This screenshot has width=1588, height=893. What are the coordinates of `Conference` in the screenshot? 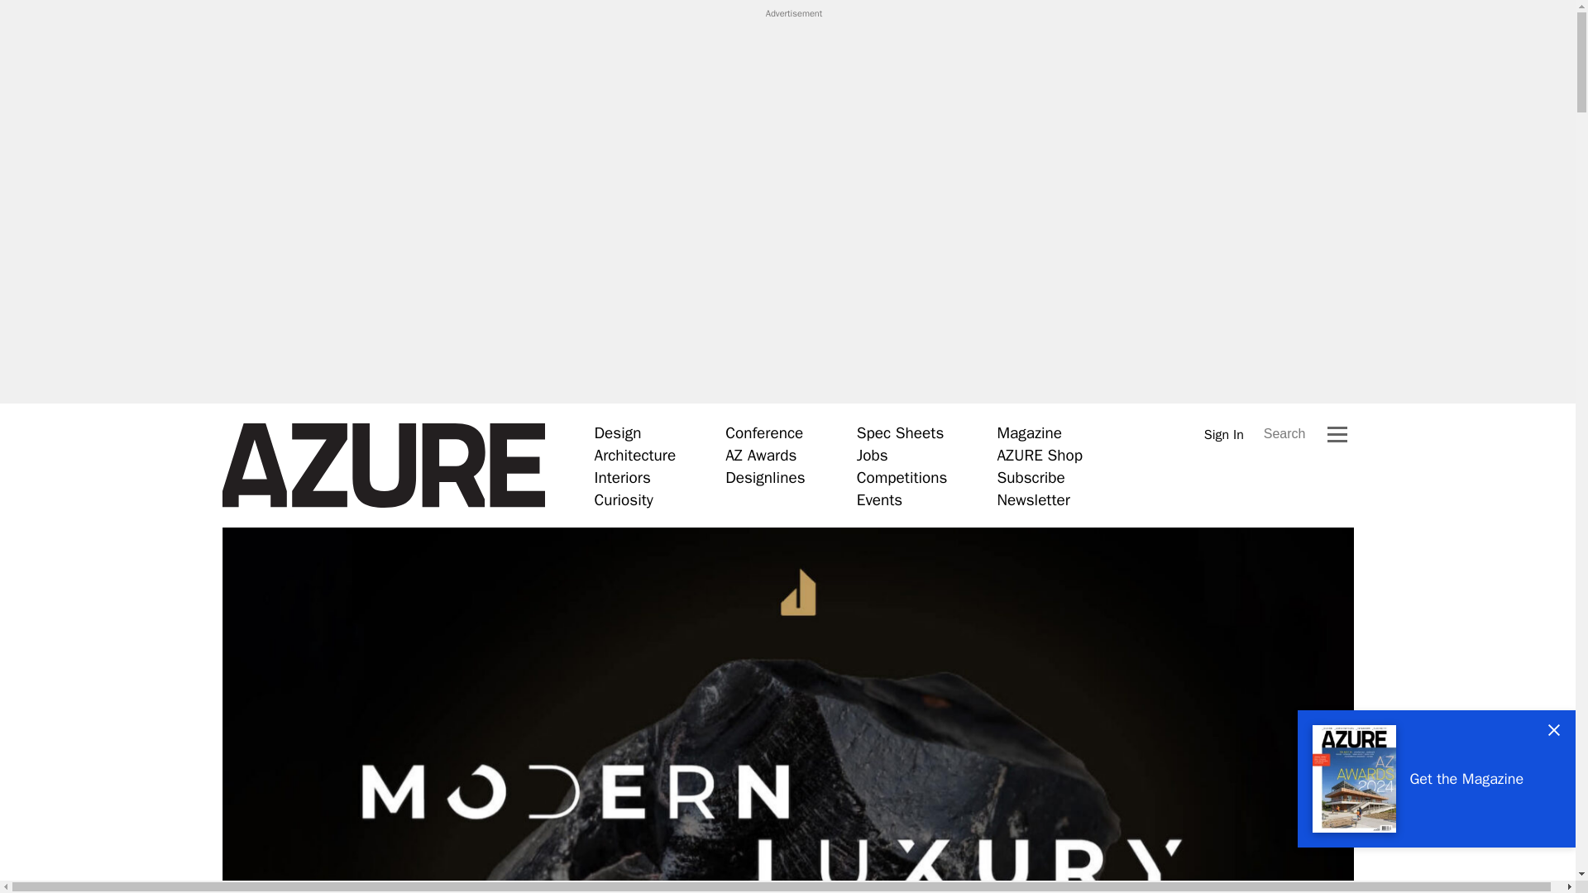 It's located at (764, 432).